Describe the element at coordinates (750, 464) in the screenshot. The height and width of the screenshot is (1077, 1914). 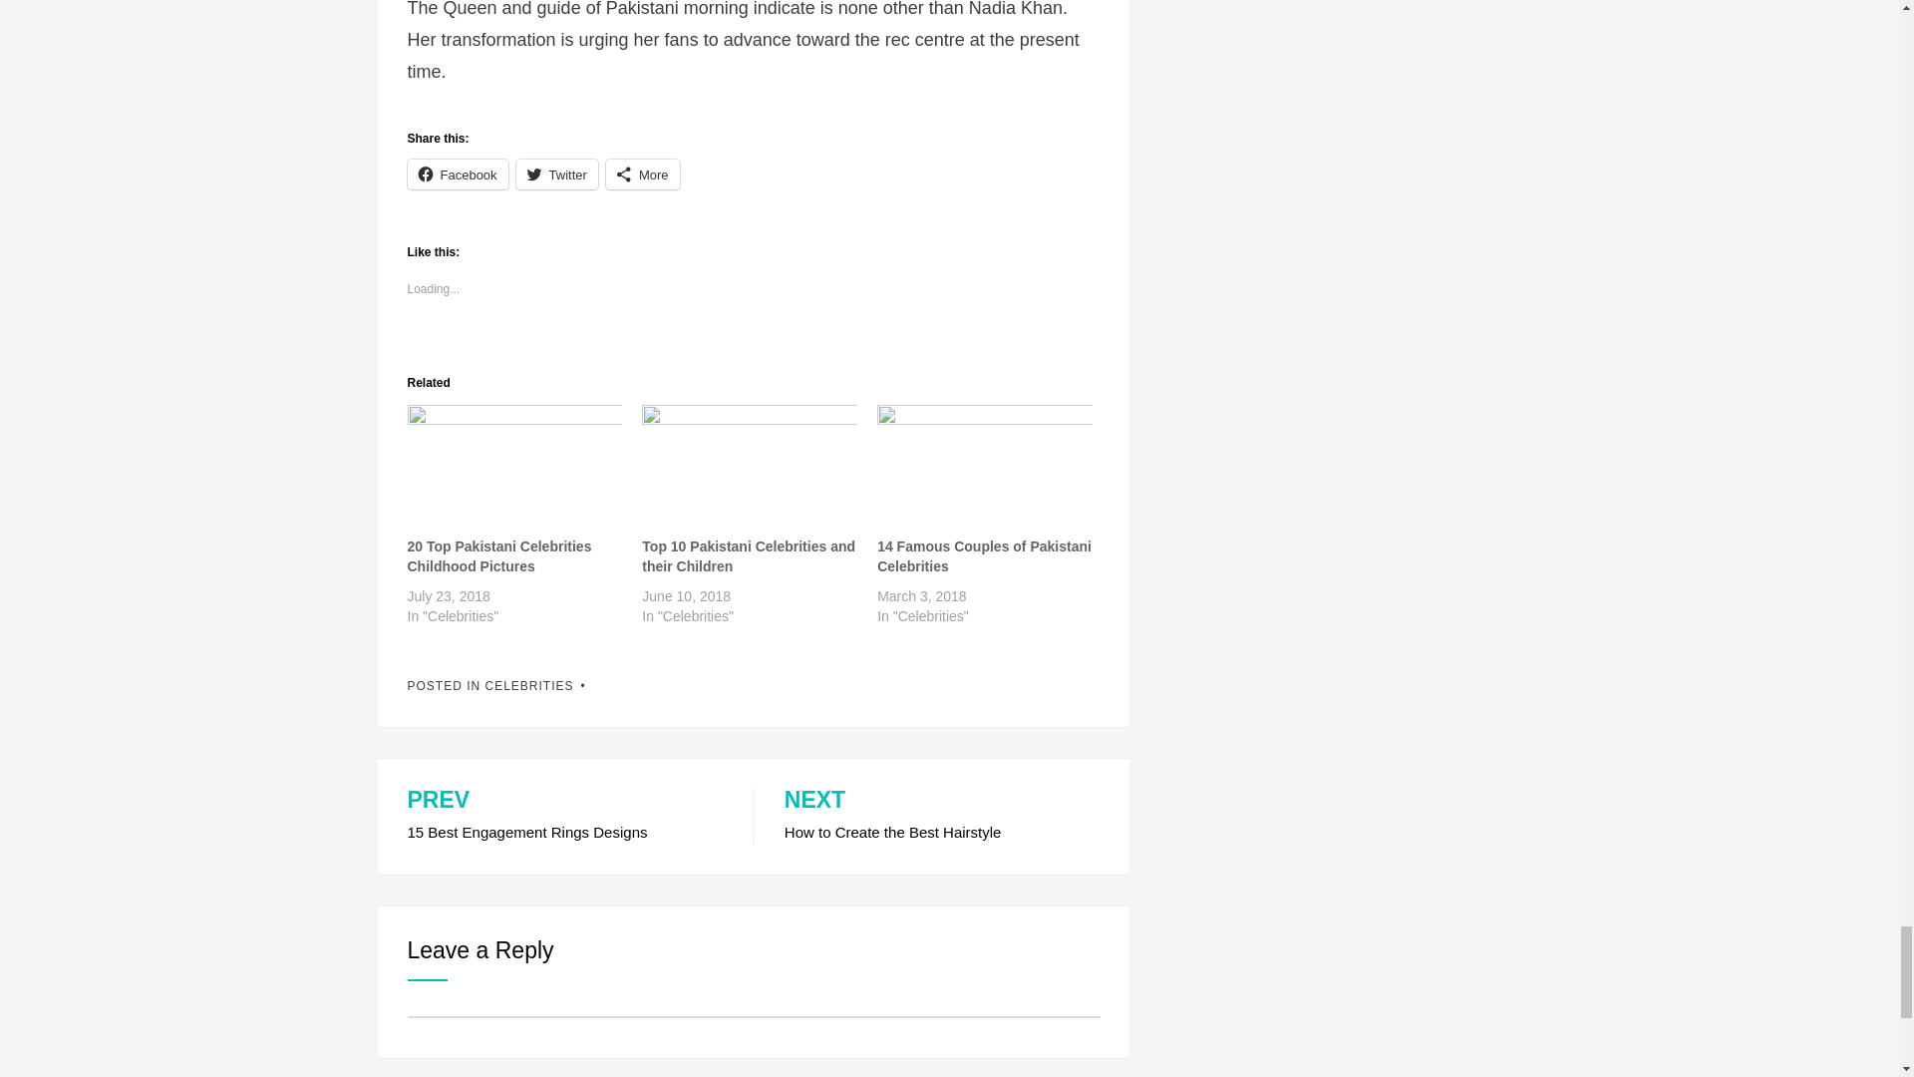
I see `Top 10 Pakistani Celebrities and their Children` at that location.